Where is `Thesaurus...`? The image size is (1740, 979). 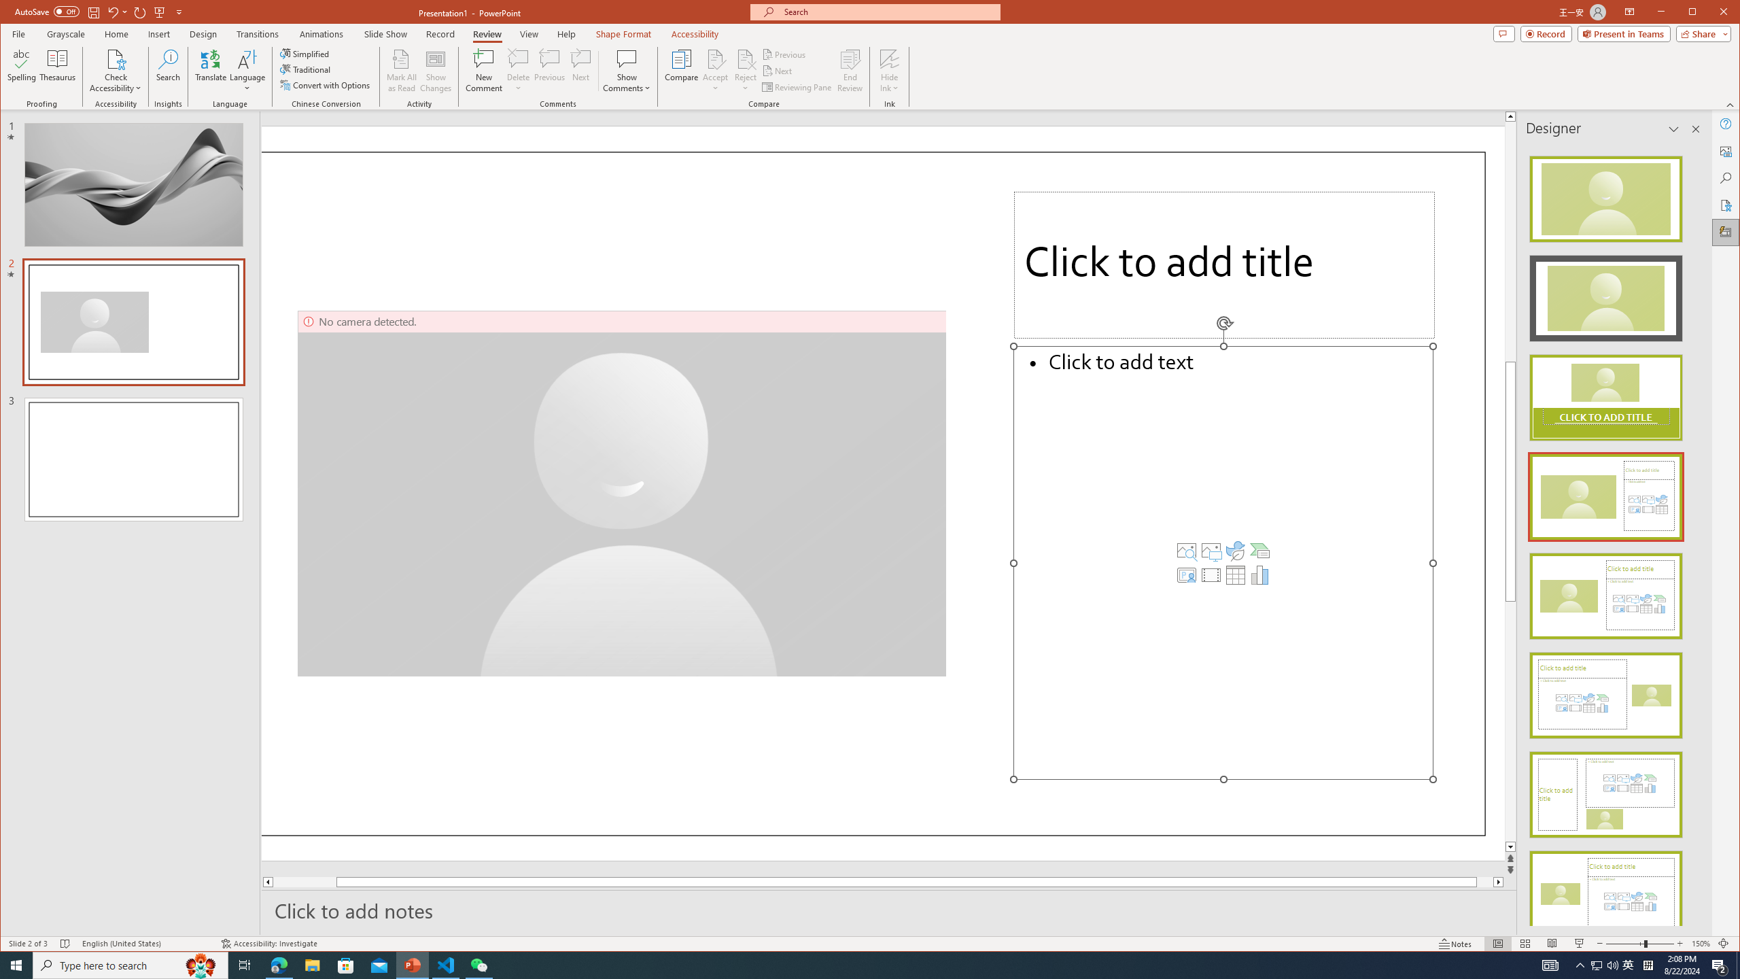 Thesaurus... is located at coordinates (58, 71).